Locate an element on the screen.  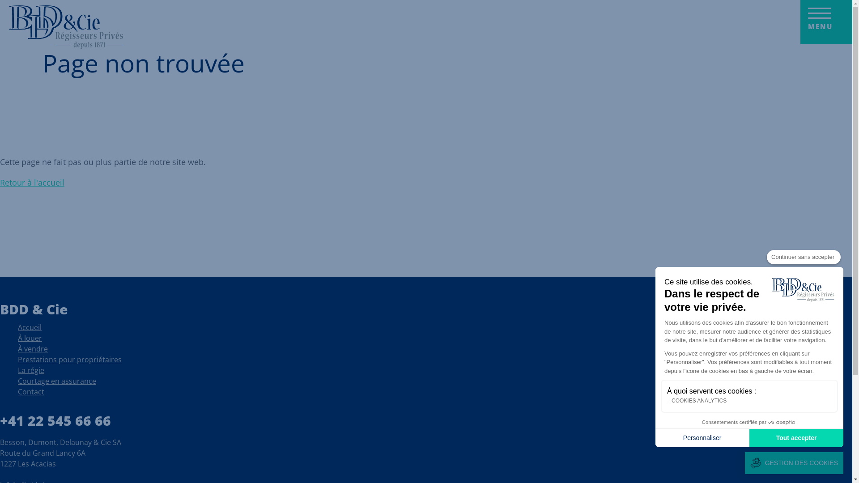
Courtage en assurance is located at coordinates (57, 383).